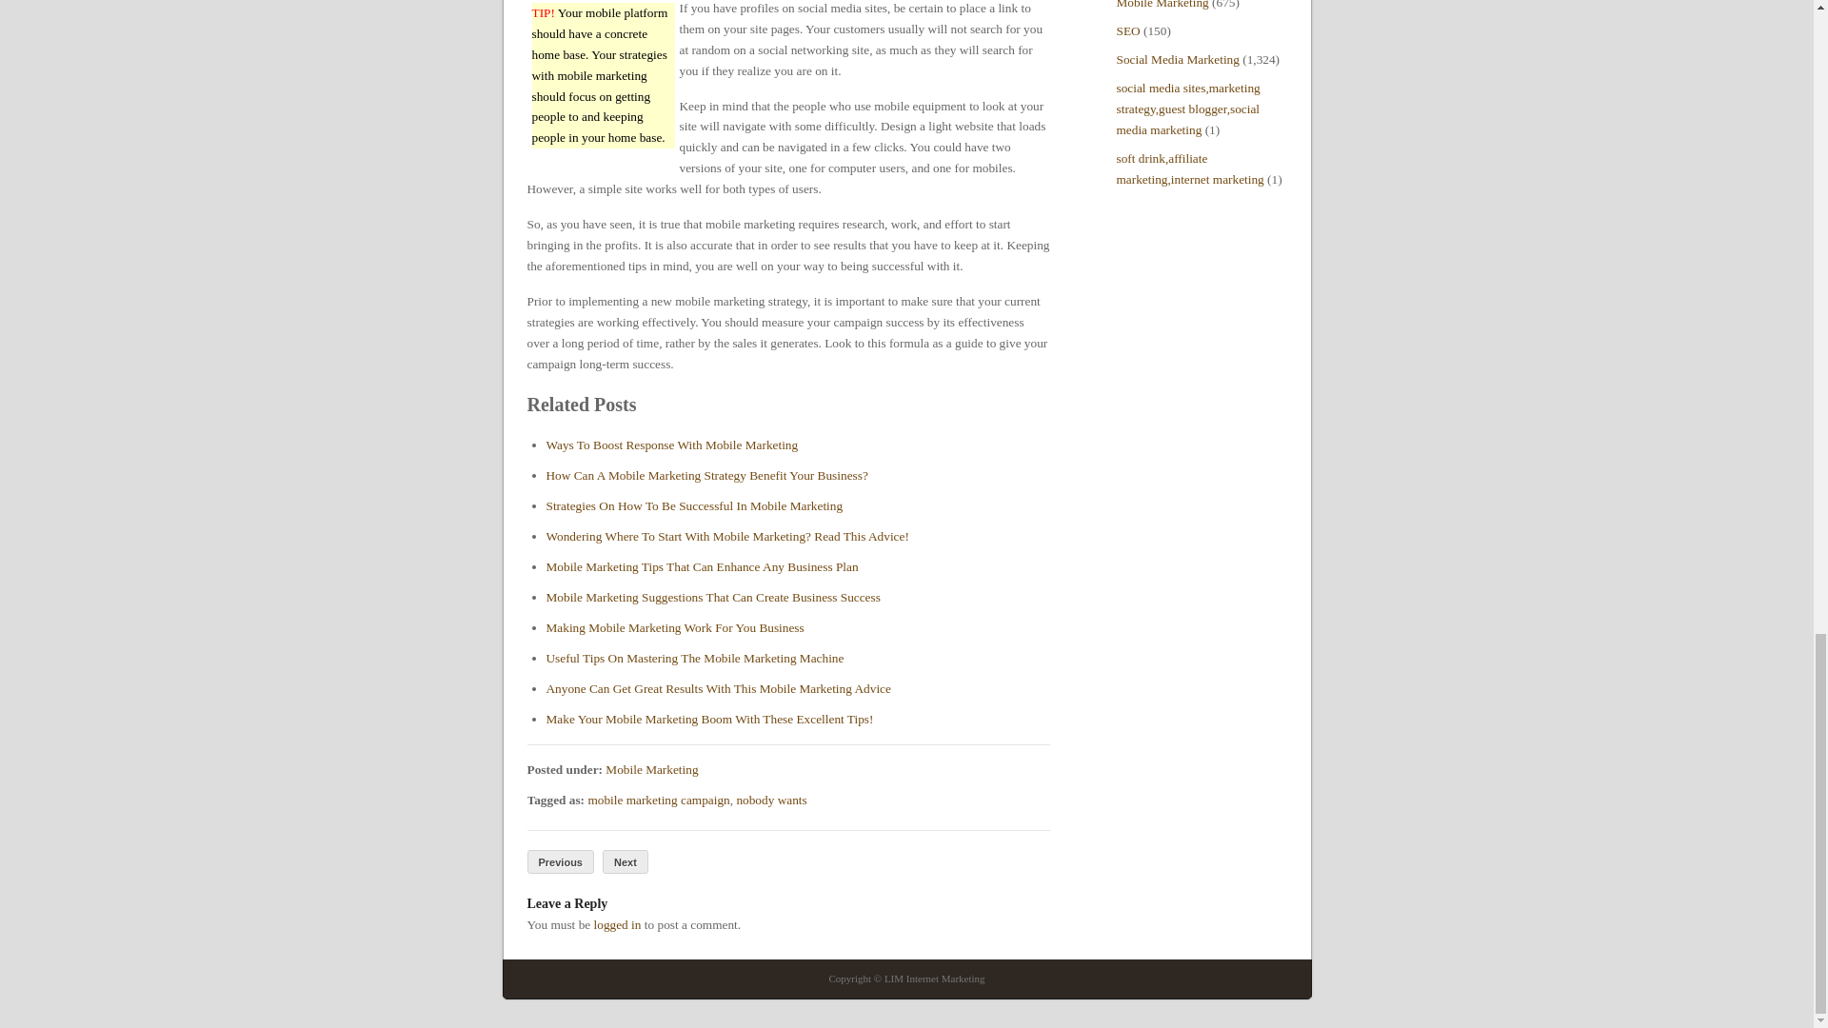  What do you see at coordinates (561, 862) in the screenshot?
I see `Previous` at bounding box center [561, 862].